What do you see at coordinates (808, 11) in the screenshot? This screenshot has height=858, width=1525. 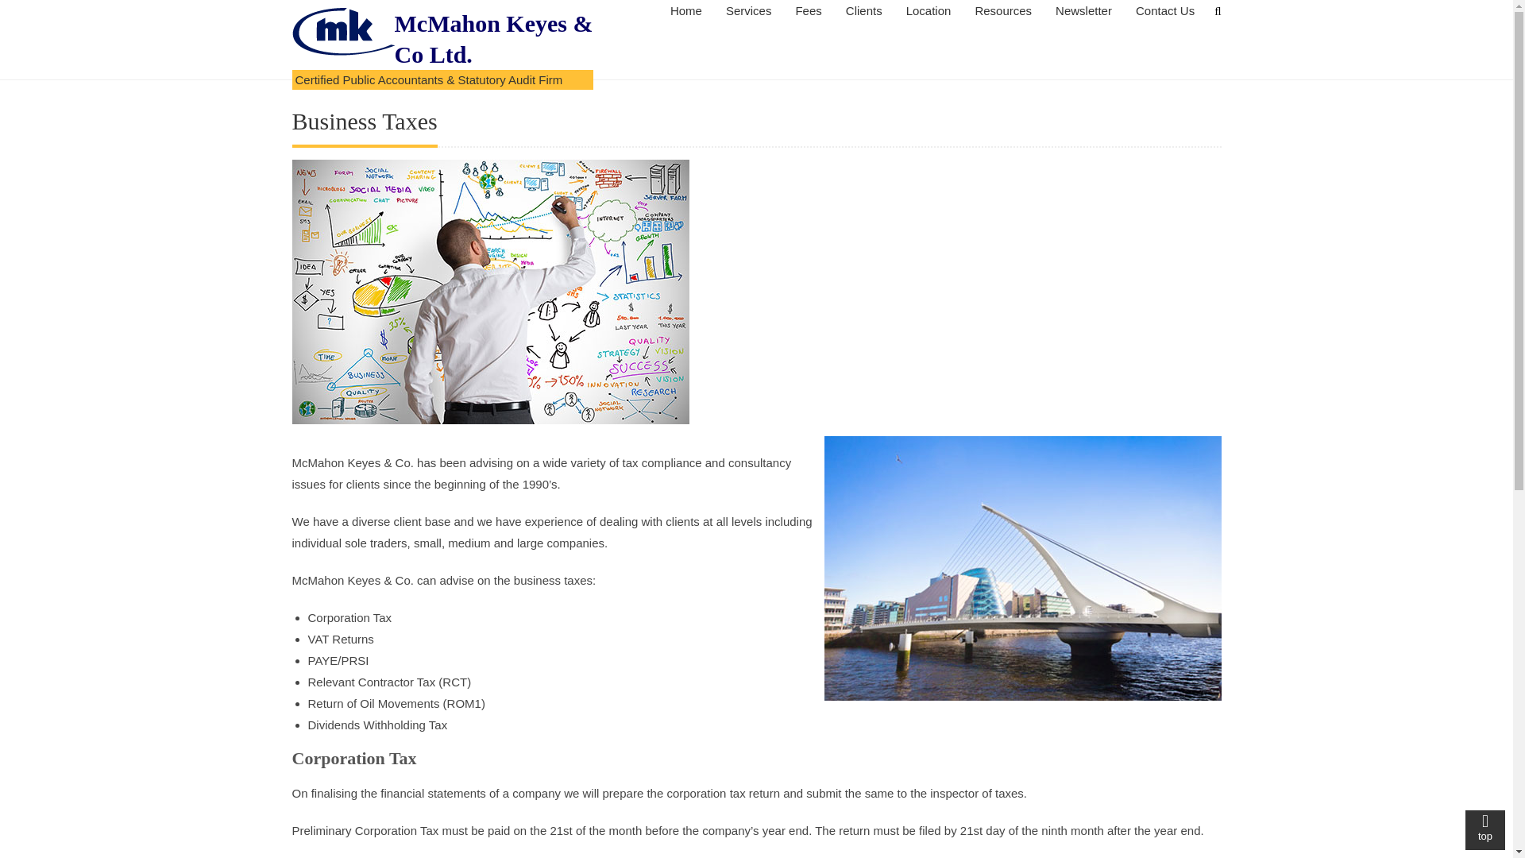 I see `Fees` at bounding box center [808, 11].